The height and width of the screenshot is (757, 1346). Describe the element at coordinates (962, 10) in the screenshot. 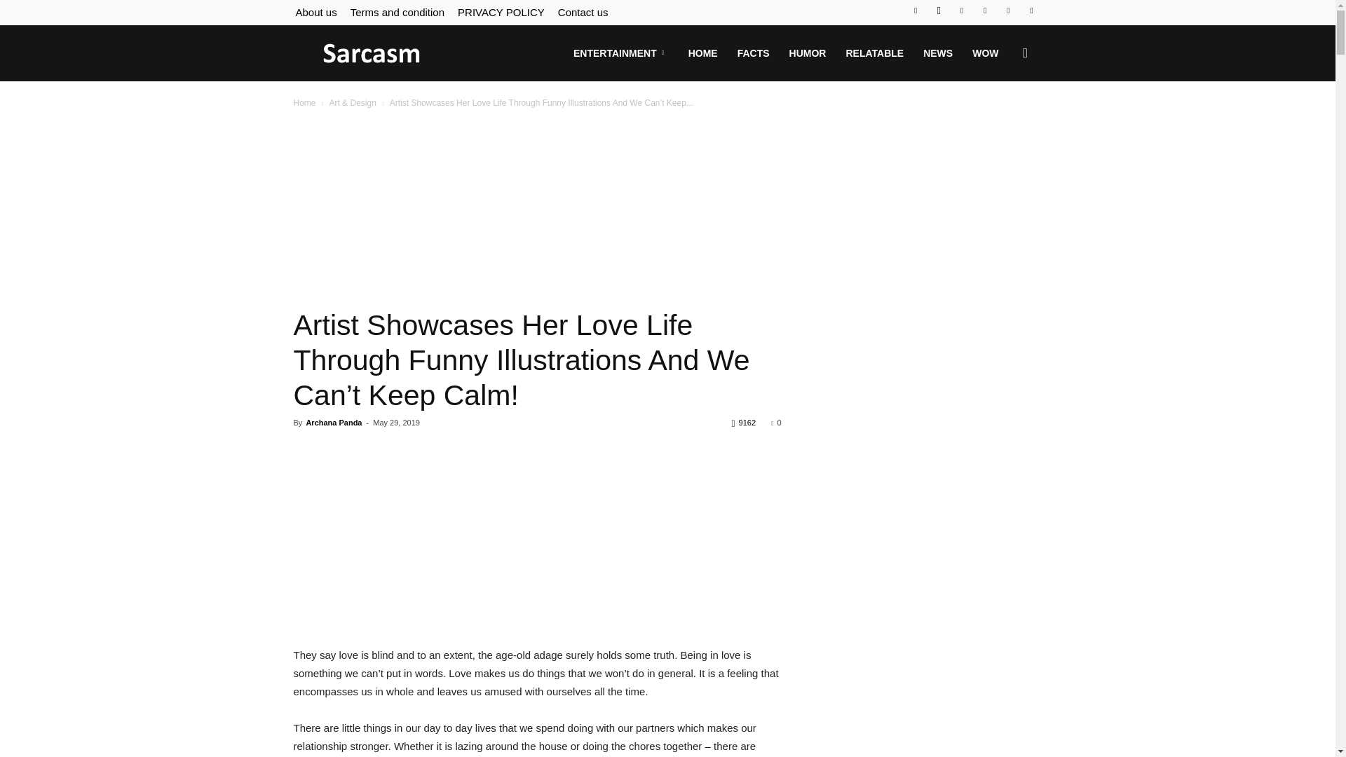

I see `Twitter` at that location.